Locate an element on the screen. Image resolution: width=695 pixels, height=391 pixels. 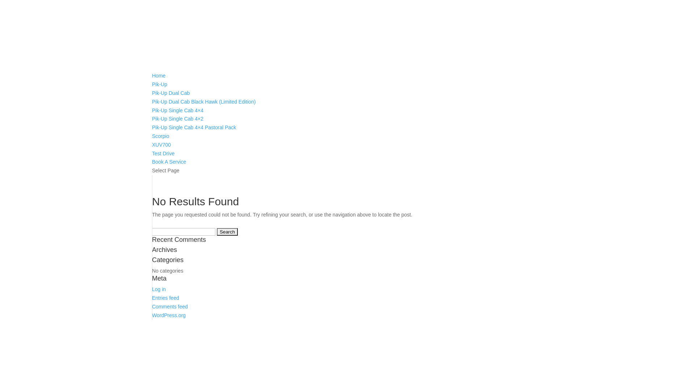
Pik-Up is located at coordinates (160, 84).